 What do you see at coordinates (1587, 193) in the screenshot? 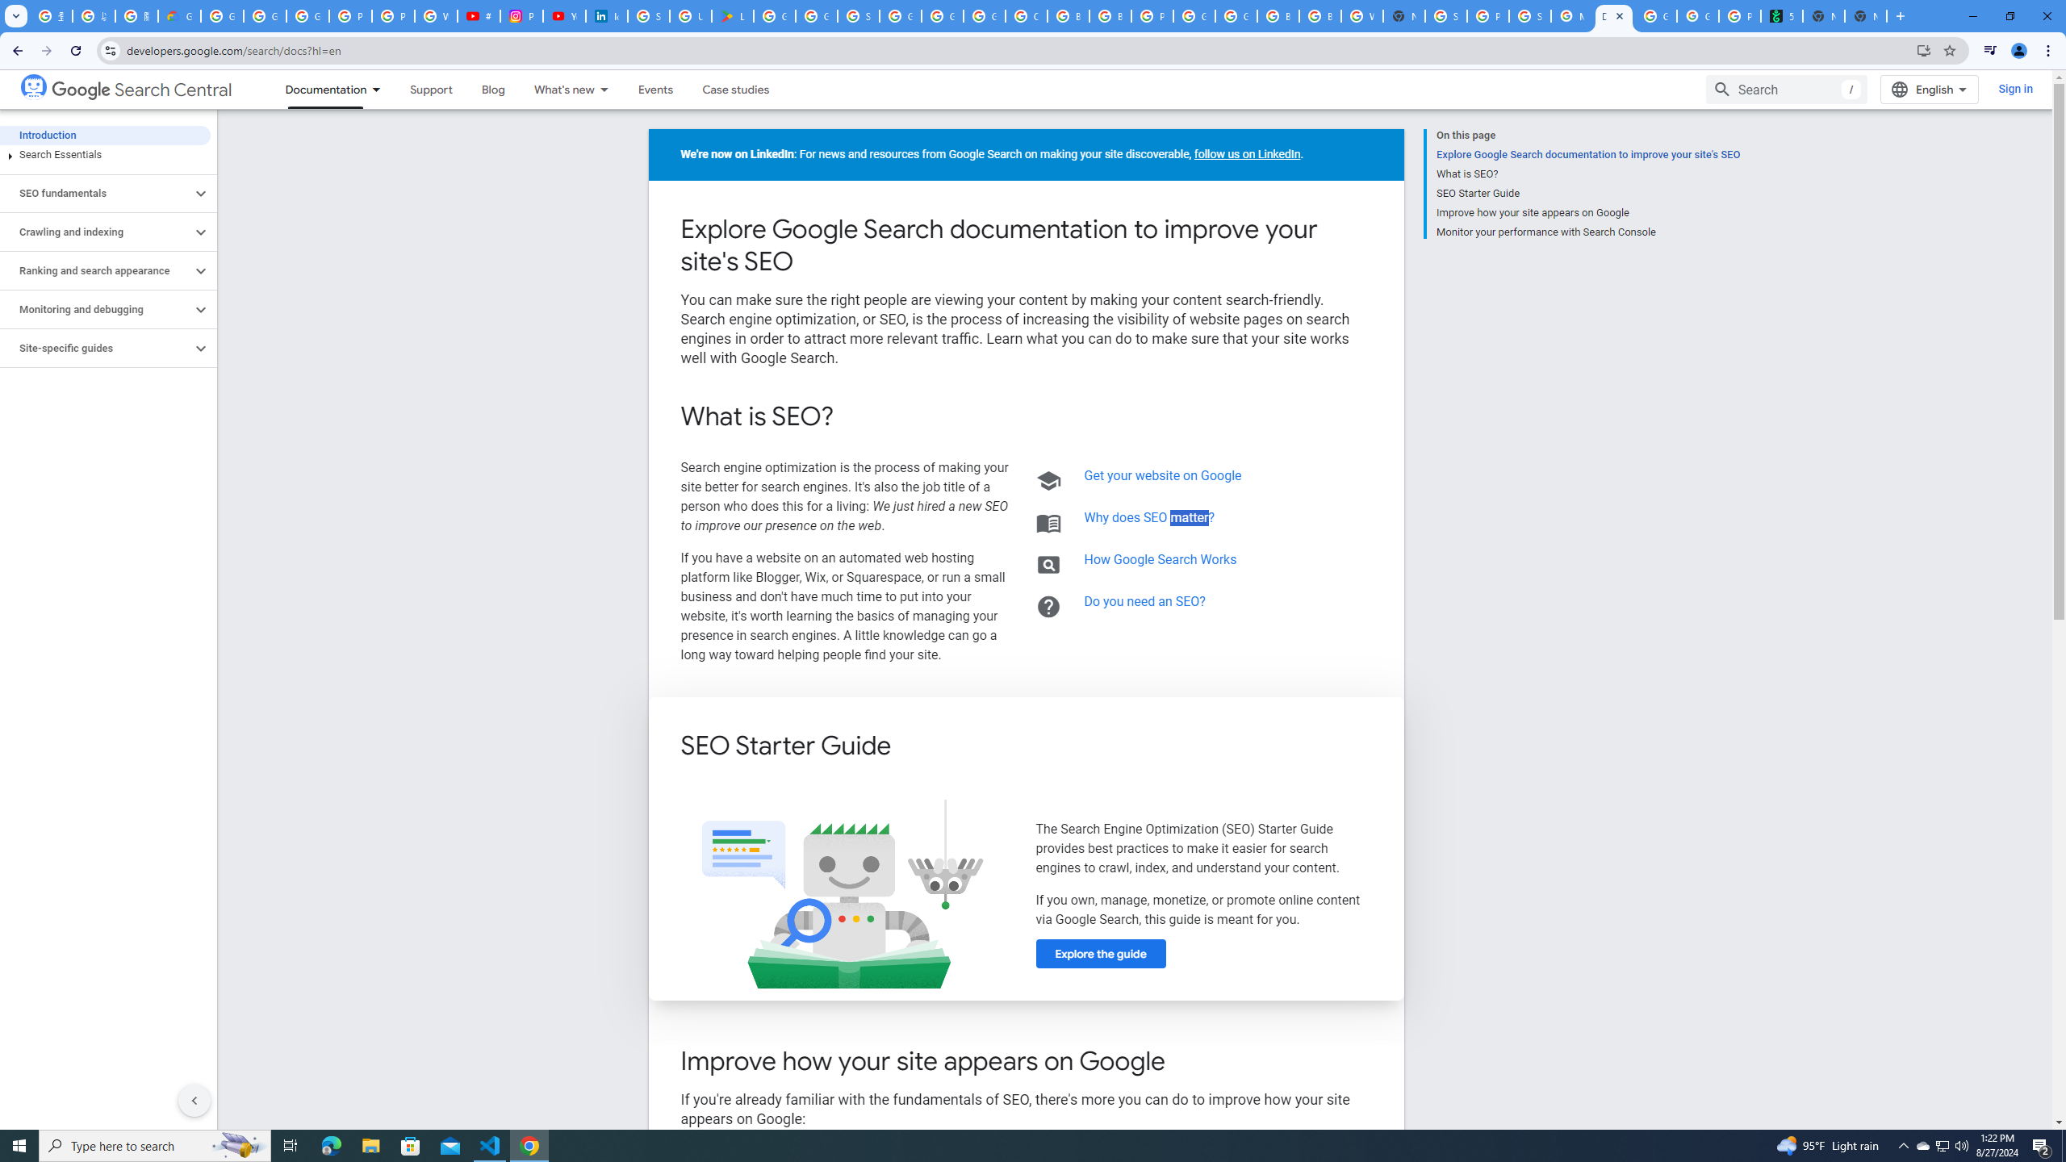
I see `SEO Starter Guide` at bounding box center [1587, 193].